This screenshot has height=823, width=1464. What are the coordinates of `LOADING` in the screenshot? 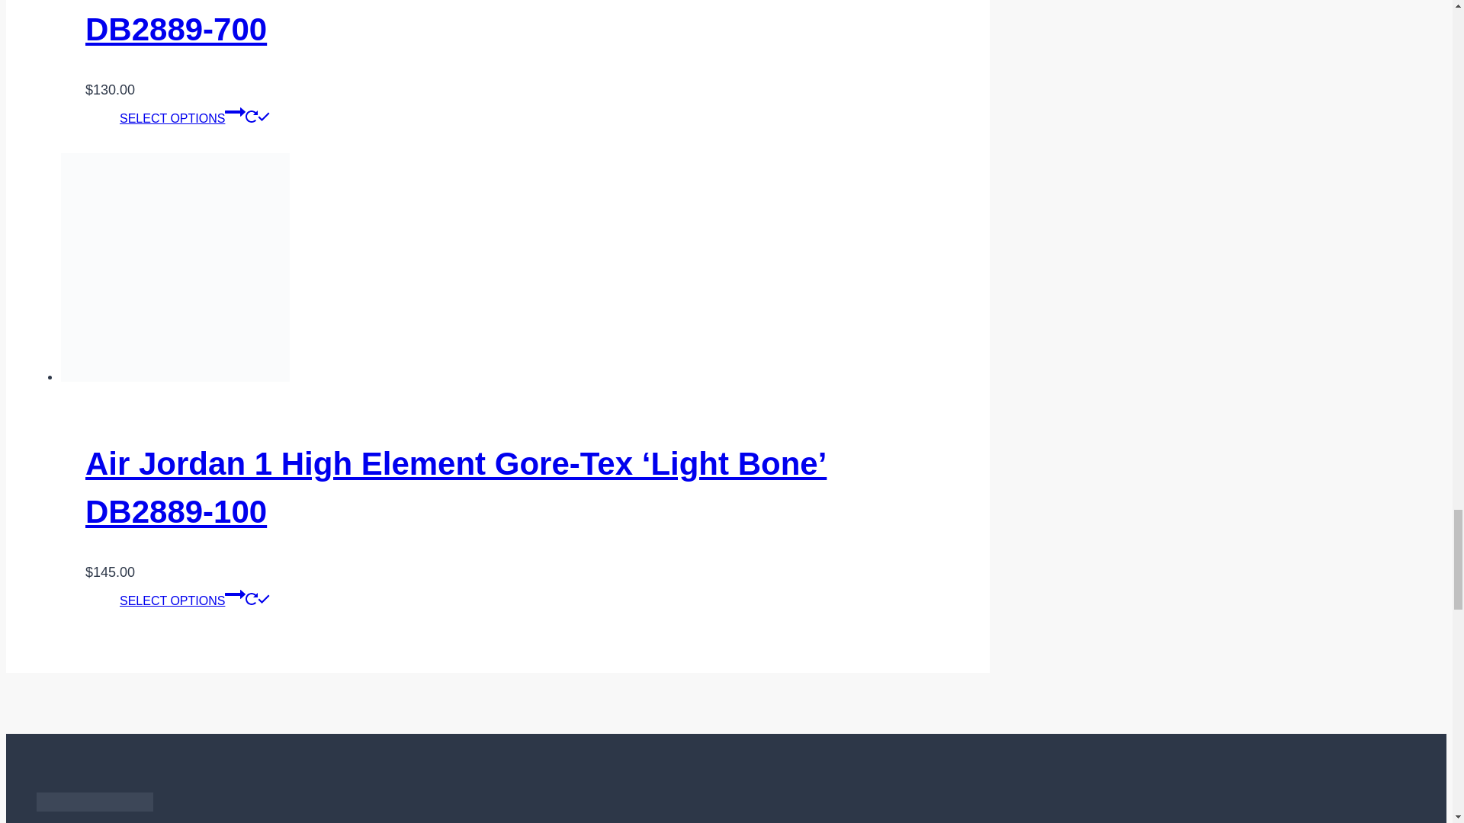 It's located at (252, 116).